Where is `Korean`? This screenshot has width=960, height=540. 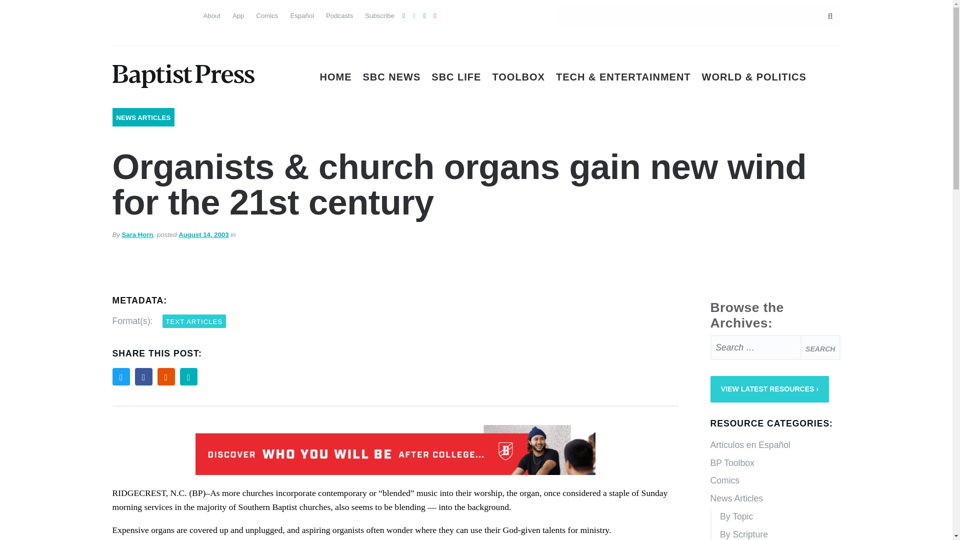 Korean is located at coordinates (156, 34).